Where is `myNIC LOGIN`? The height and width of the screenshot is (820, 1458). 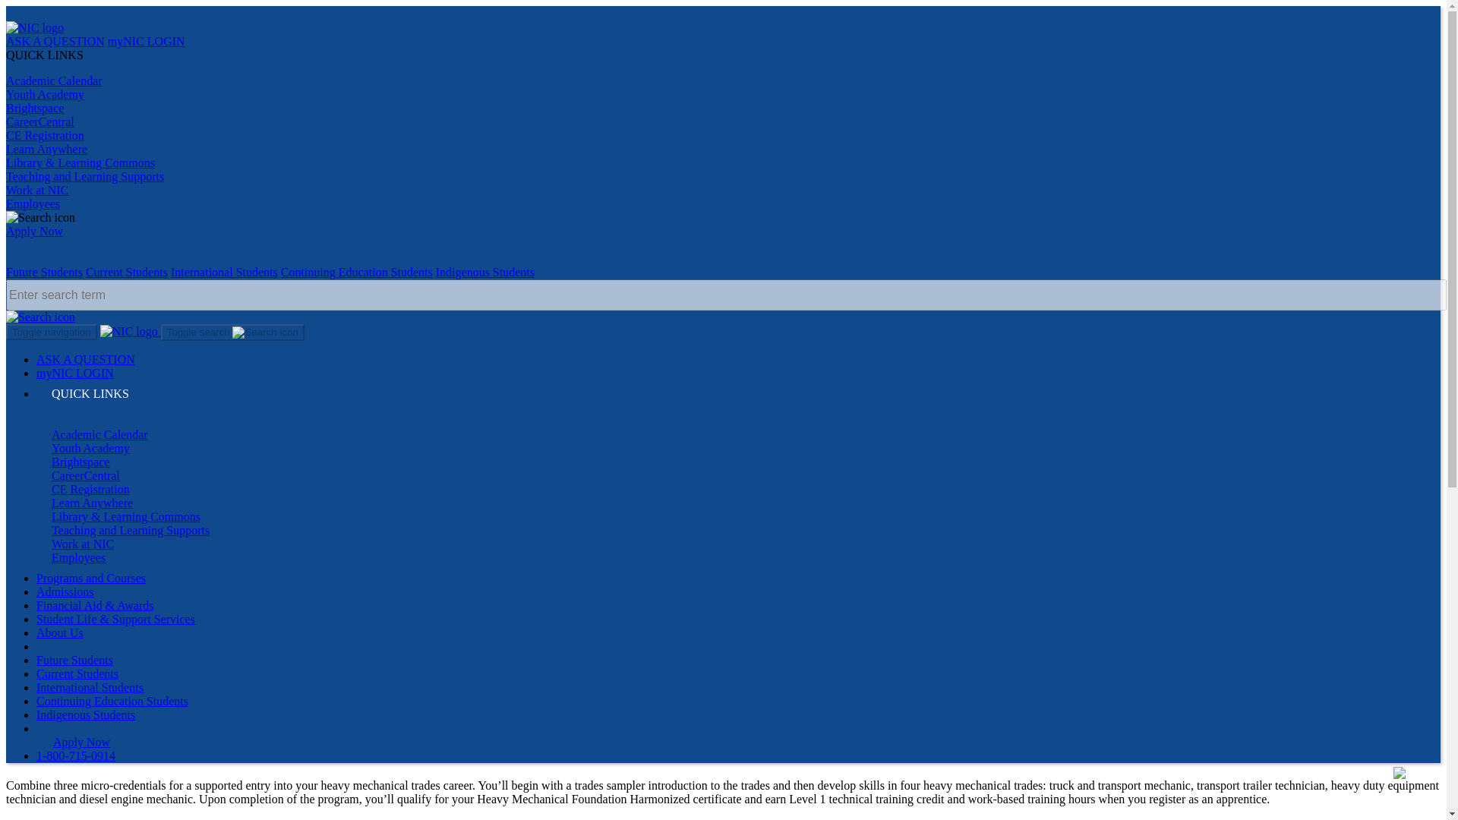 myNIC LOGIN is located at coordinates (74, 373).